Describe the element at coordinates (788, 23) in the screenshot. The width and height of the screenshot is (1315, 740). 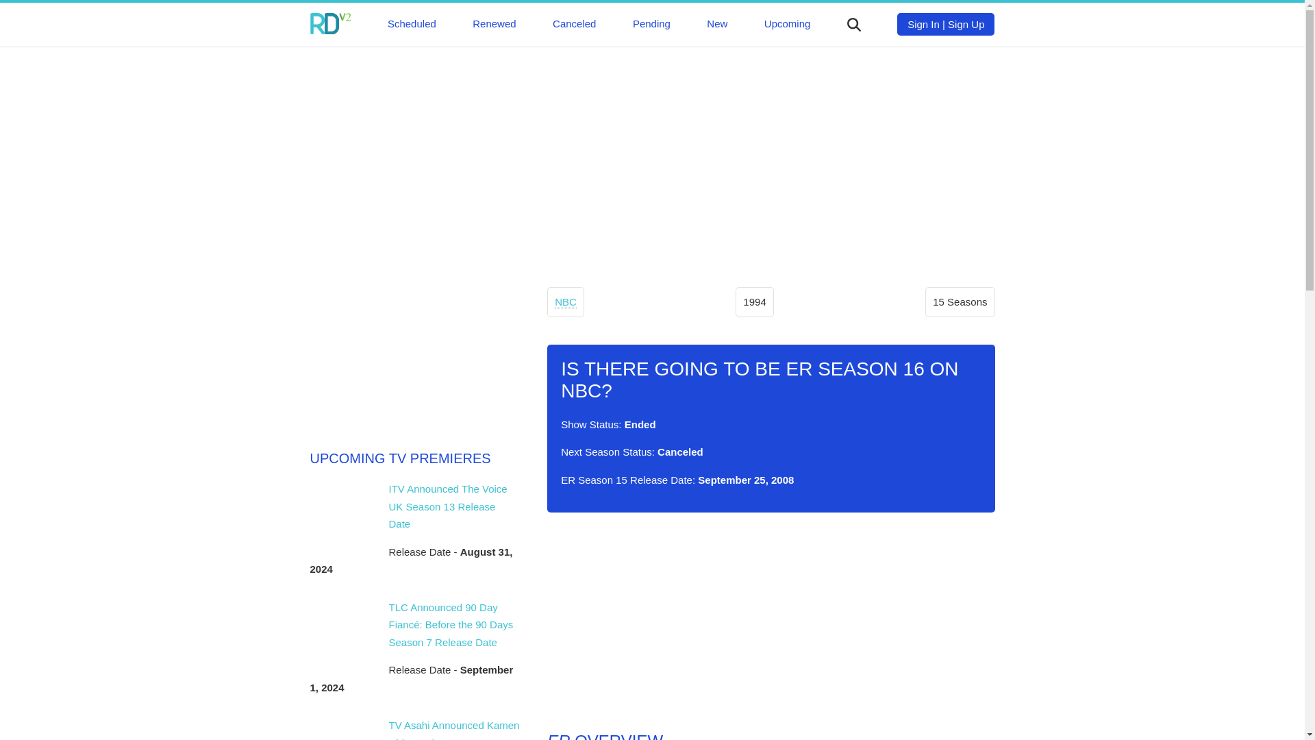
I see `Upcoming` at that location.